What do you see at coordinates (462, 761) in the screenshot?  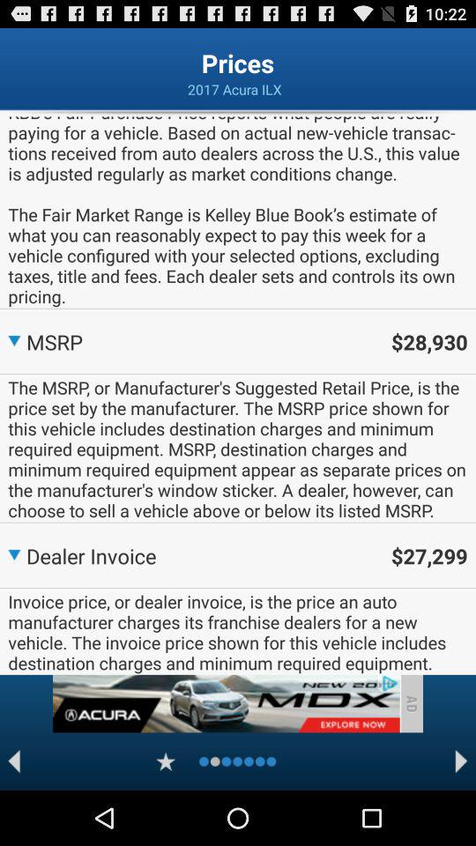 I see `forward` at bounding box center [462, 761].